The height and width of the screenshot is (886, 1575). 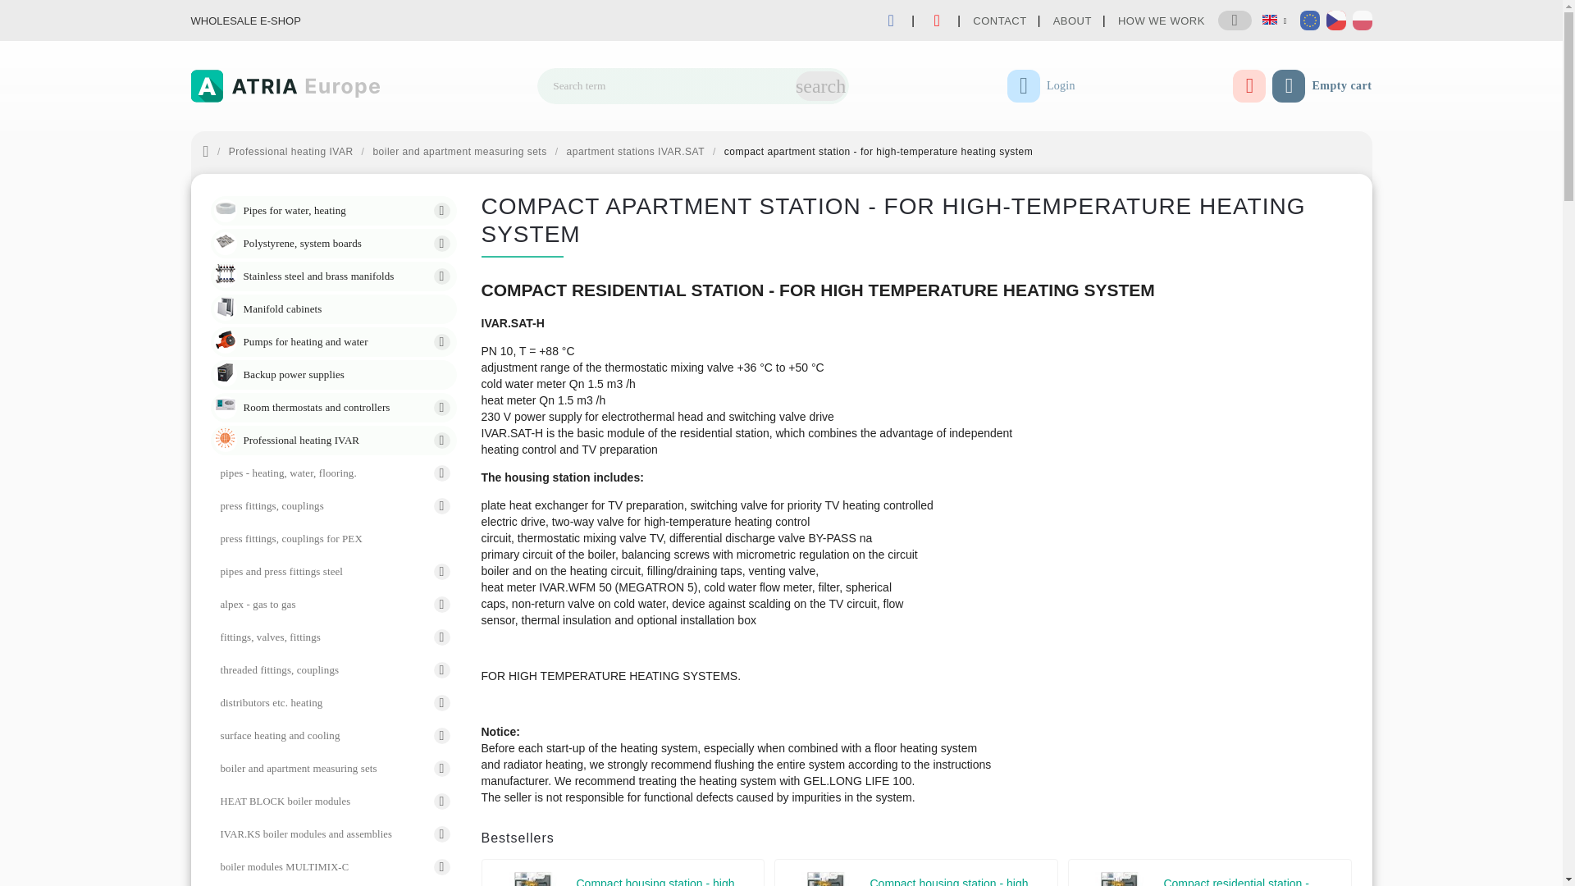 I want to click on HOW WE WORK, so click(x=1162, y=21).